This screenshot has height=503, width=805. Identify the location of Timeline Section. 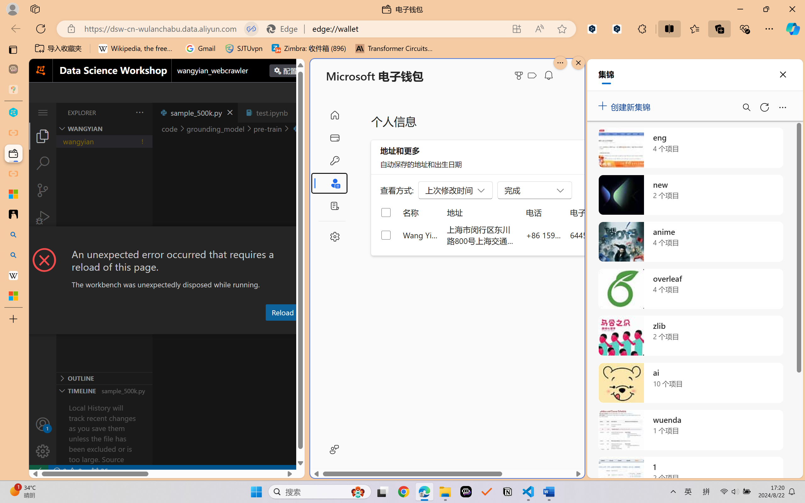
(104, 390).